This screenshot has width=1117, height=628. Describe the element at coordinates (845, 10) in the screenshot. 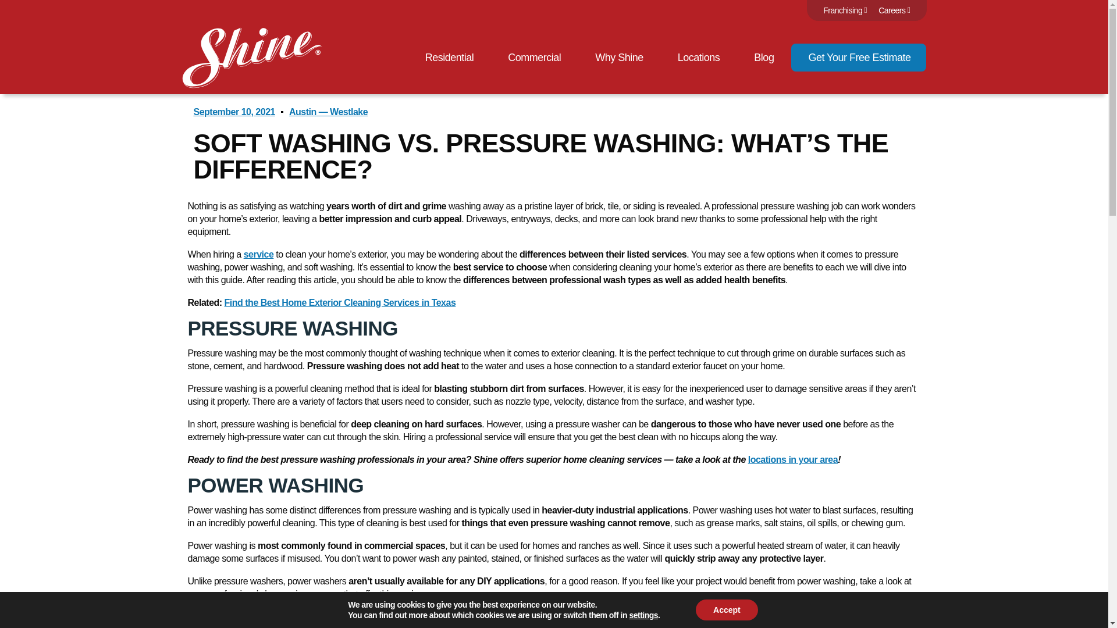

I see `Franchising ` at that location.